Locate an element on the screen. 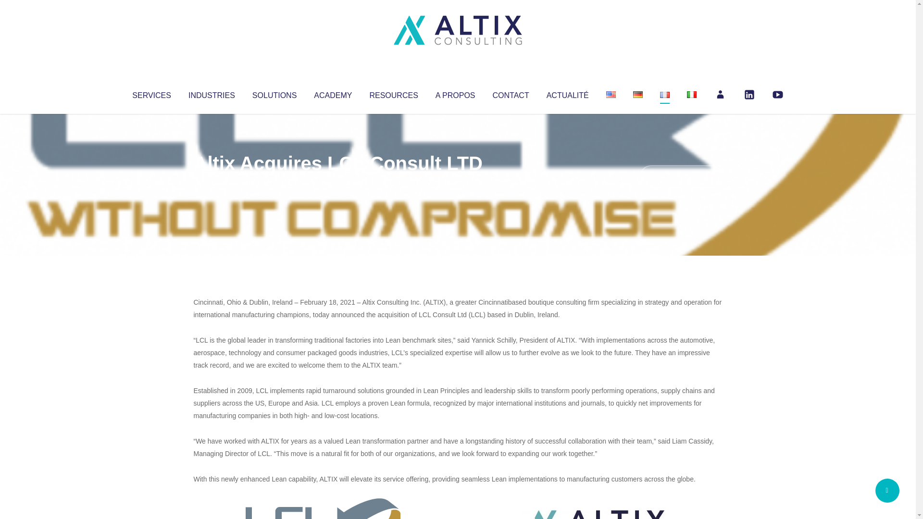 This screenshot has width=923, height=519. Altix is located at coordinates (212, 183).